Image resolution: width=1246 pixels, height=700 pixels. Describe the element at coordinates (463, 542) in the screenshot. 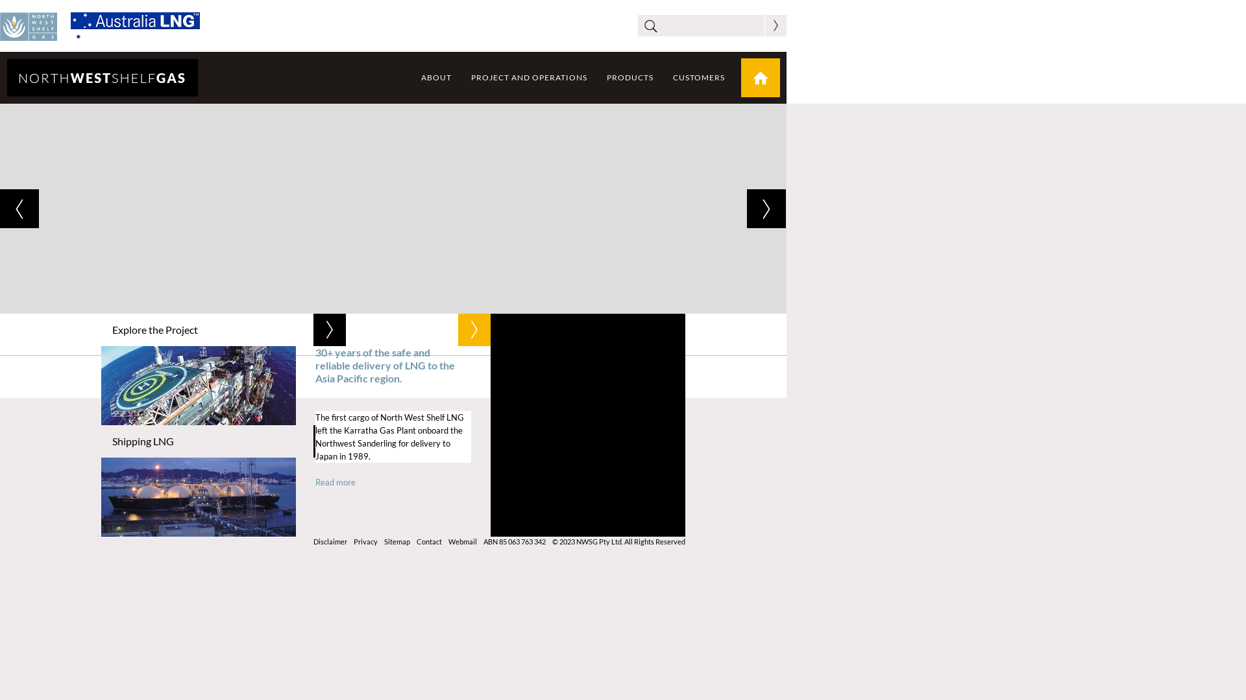

I see `Webmail` at that location.